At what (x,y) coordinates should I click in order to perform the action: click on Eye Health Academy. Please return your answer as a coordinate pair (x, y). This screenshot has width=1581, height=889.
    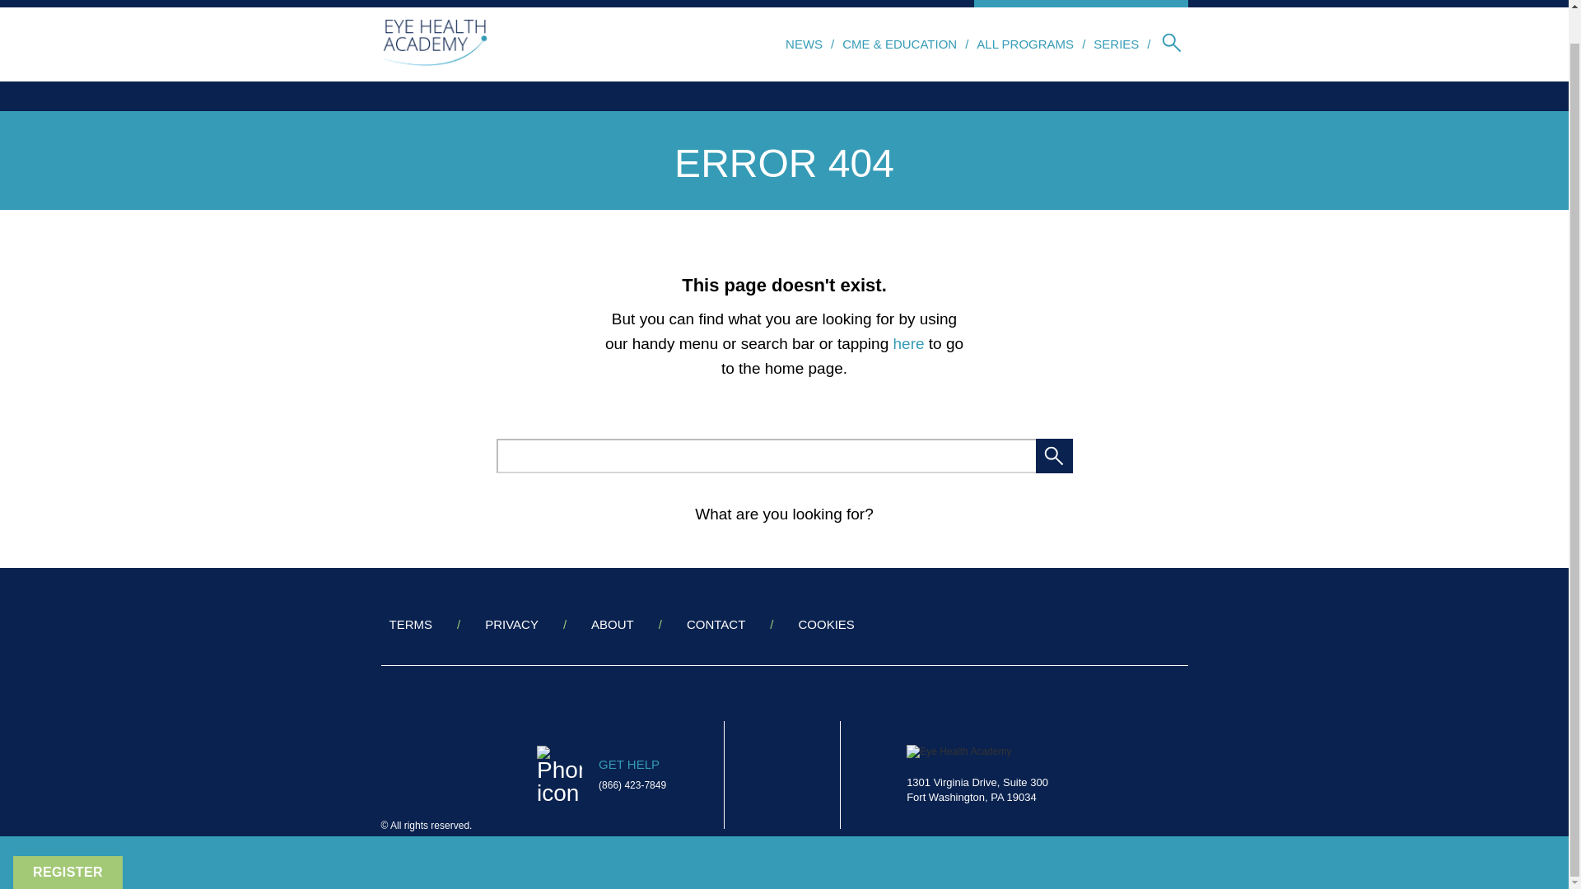
    Looking at the image, I should click on (977, 775).